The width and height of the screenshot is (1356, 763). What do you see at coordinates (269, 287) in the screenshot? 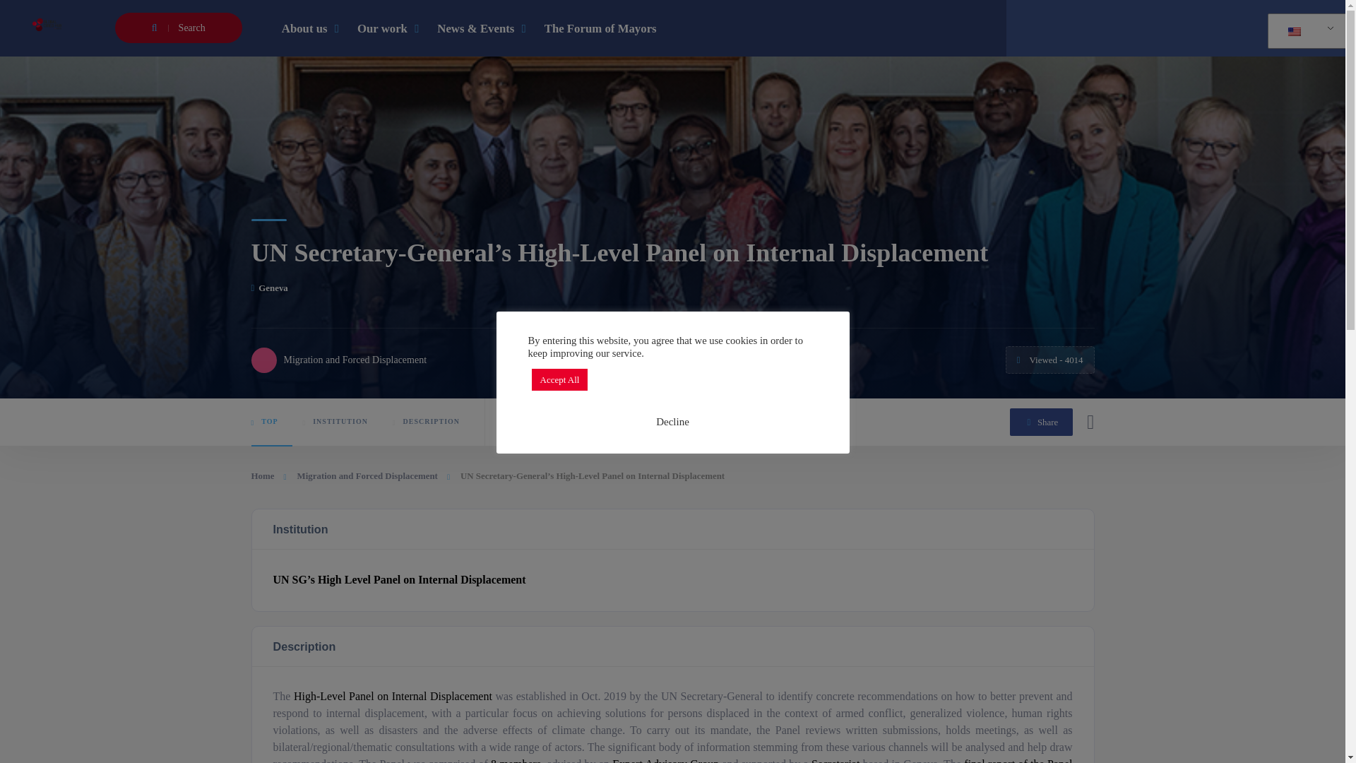
I see `Geneva` at bounding box center [269, 287].